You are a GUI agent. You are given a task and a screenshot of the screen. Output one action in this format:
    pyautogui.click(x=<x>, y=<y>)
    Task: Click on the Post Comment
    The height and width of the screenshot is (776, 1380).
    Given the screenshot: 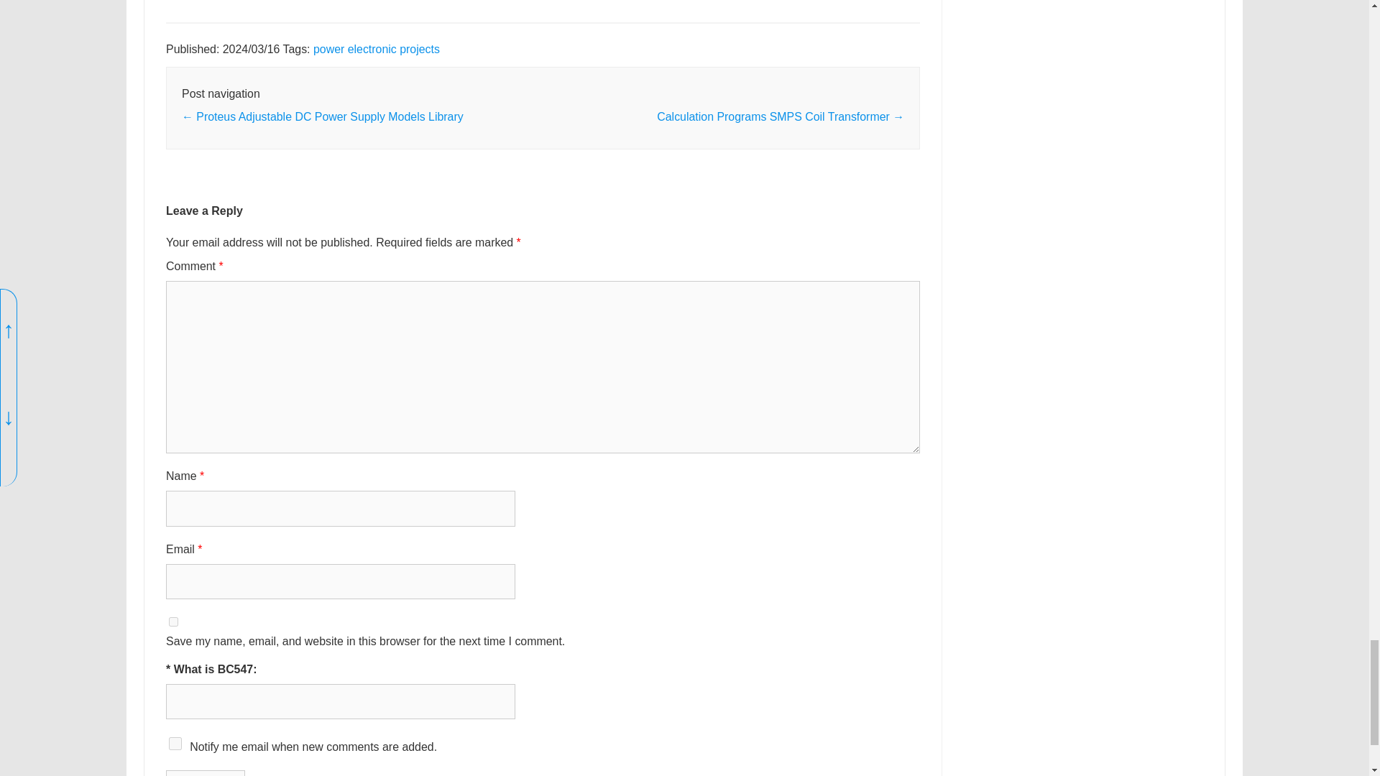 What is the action you would take?
    pyautogui.click(x=206, y=773)
    